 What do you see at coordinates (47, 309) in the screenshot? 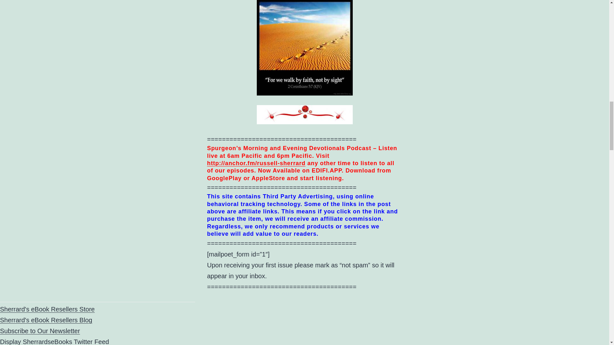
I see `Sherrard's eBook Resellers Store` at bounding box center [47, 309].